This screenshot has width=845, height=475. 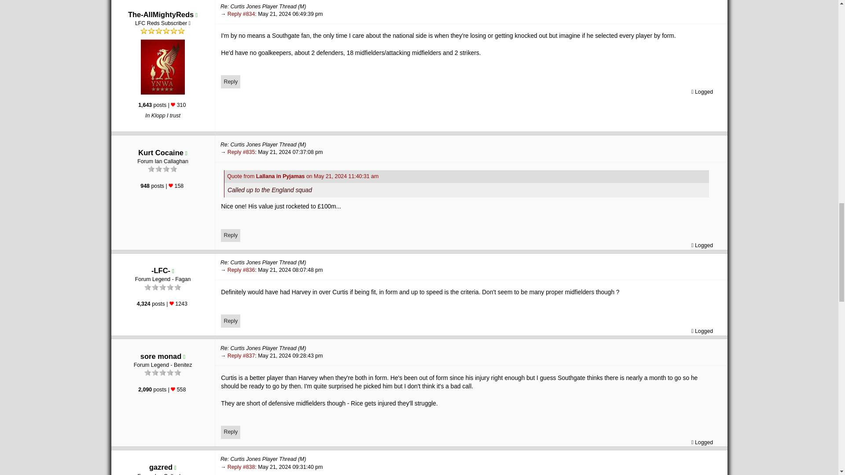 What do you see at coordinates (161, 270) in the screenshot?
I see `View the profile of -LFC-` at bounding box center [161, 270].